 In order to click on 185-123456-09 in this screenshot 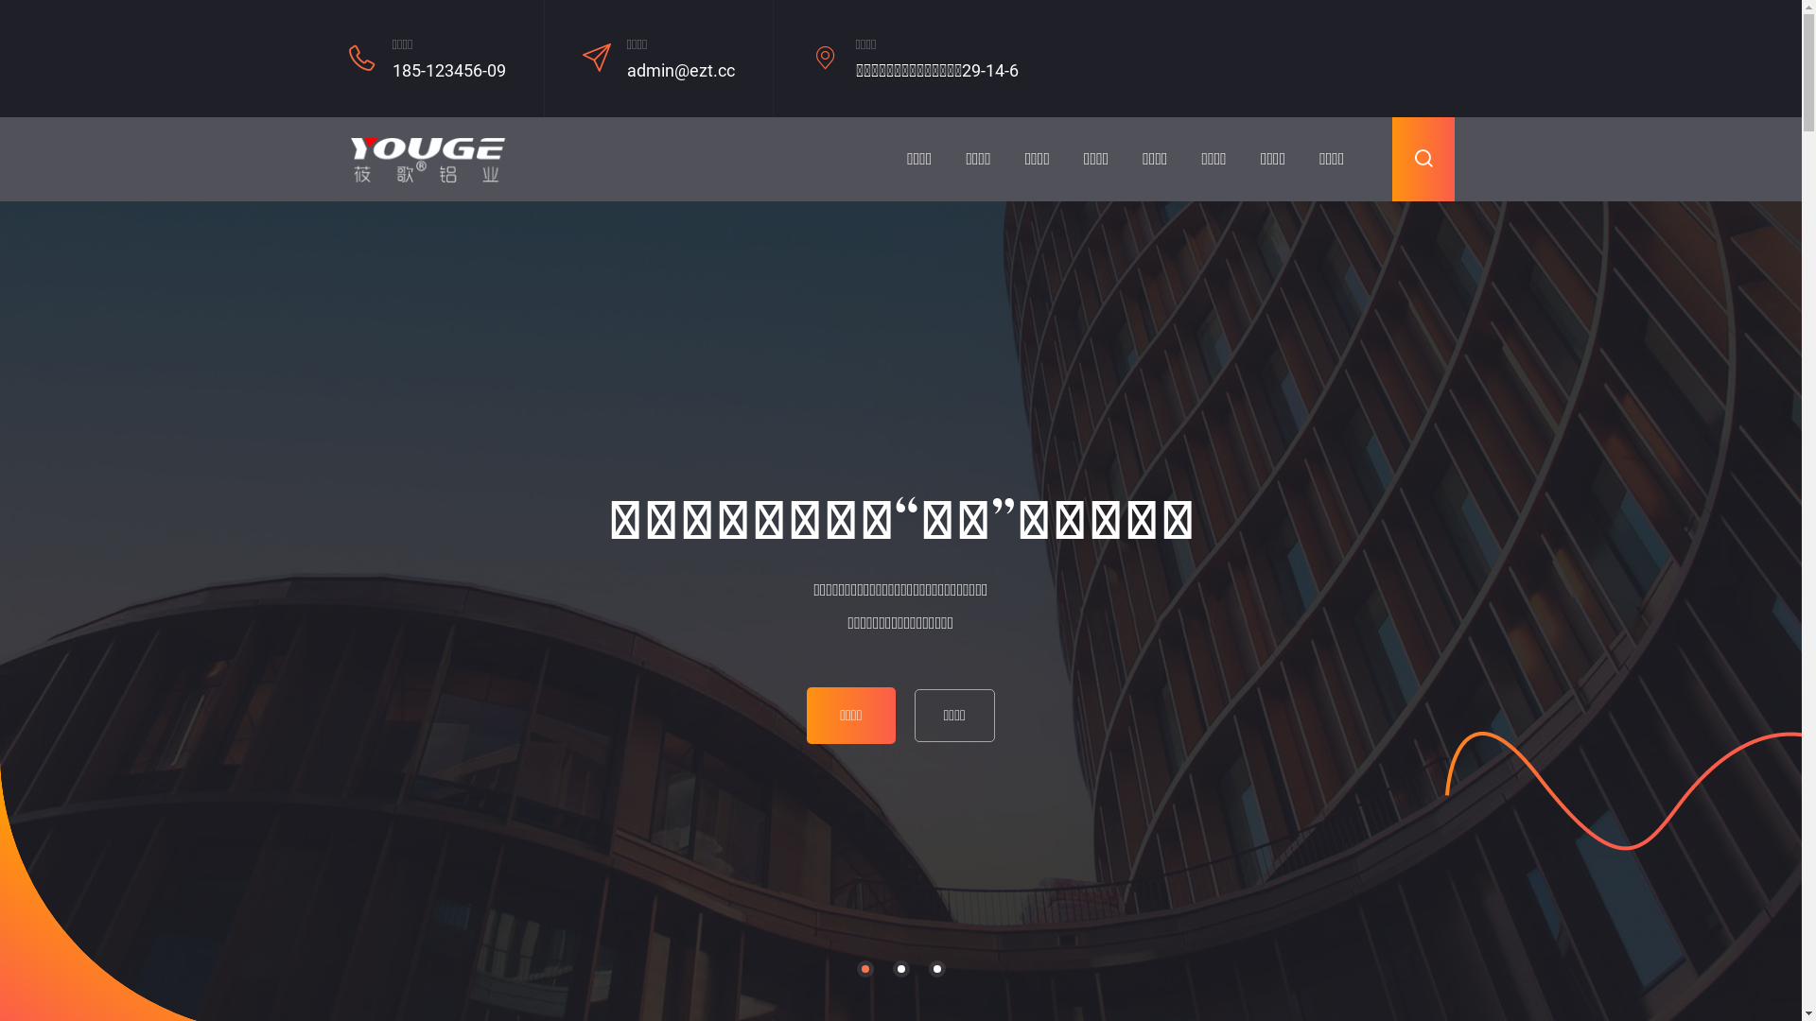, I will do `click(448, 70)`.